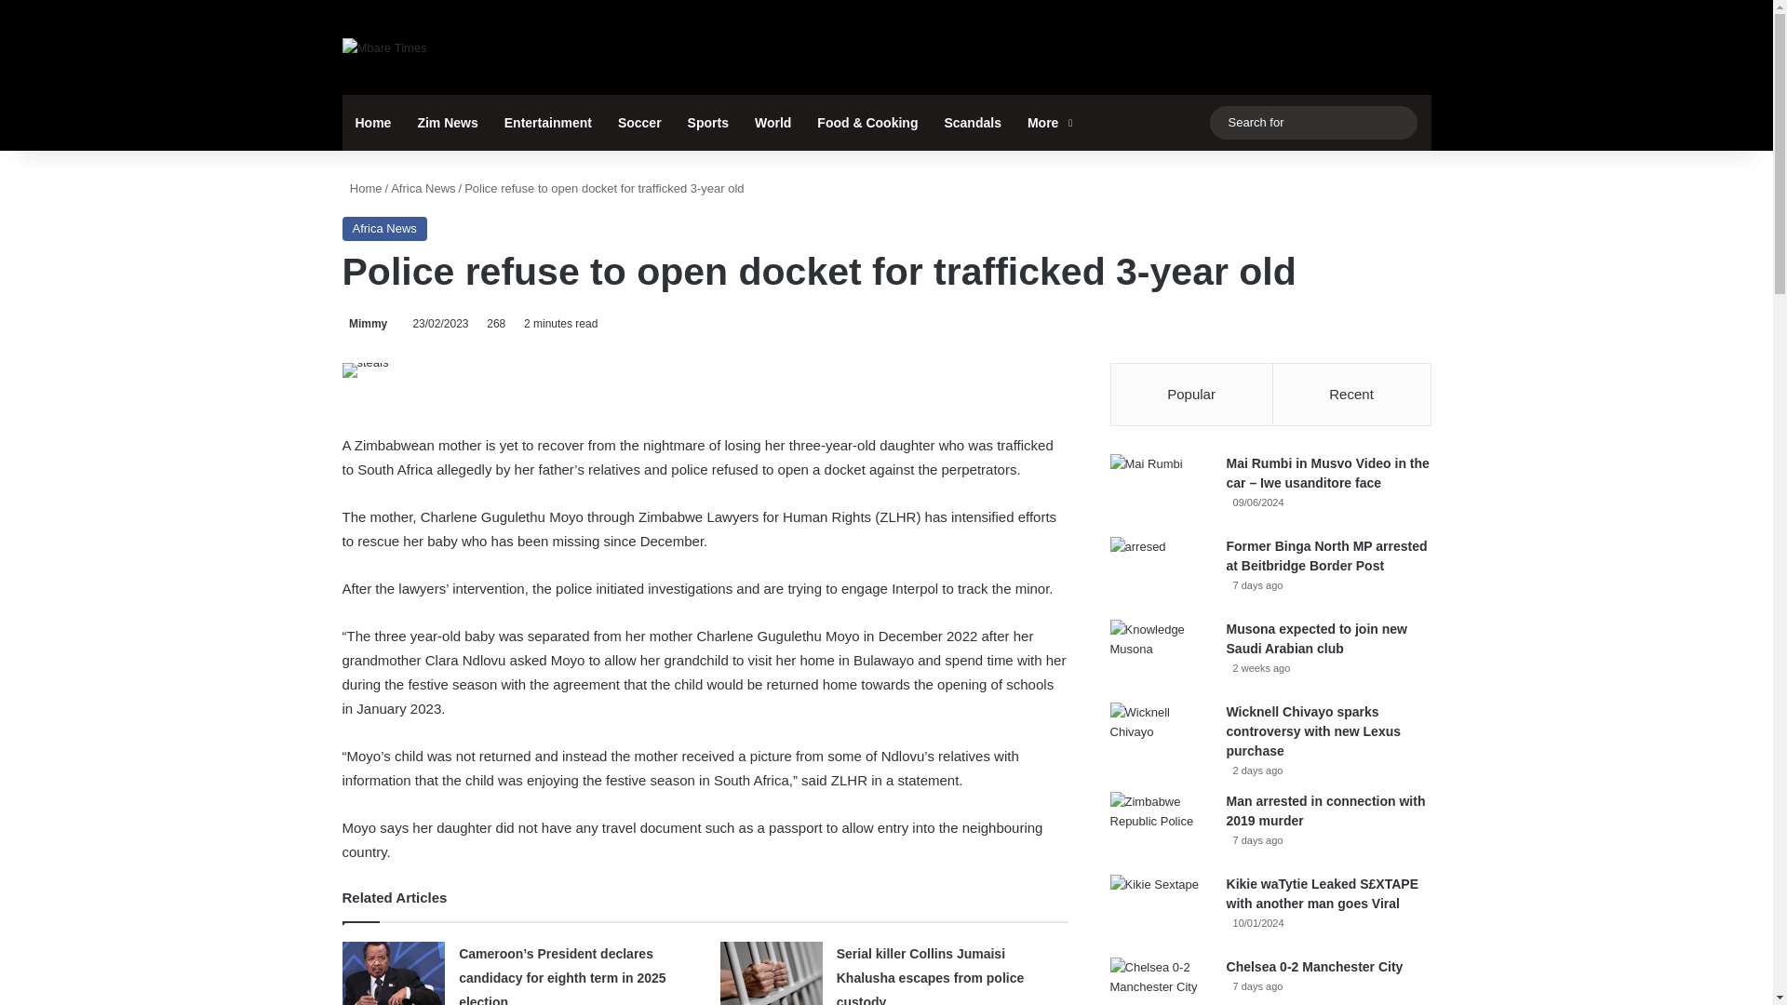 This screenshot has height=1005, width=1787. Describe the element at coordinates (384, 229) in the screenshot. I see `Africa News` at that location.